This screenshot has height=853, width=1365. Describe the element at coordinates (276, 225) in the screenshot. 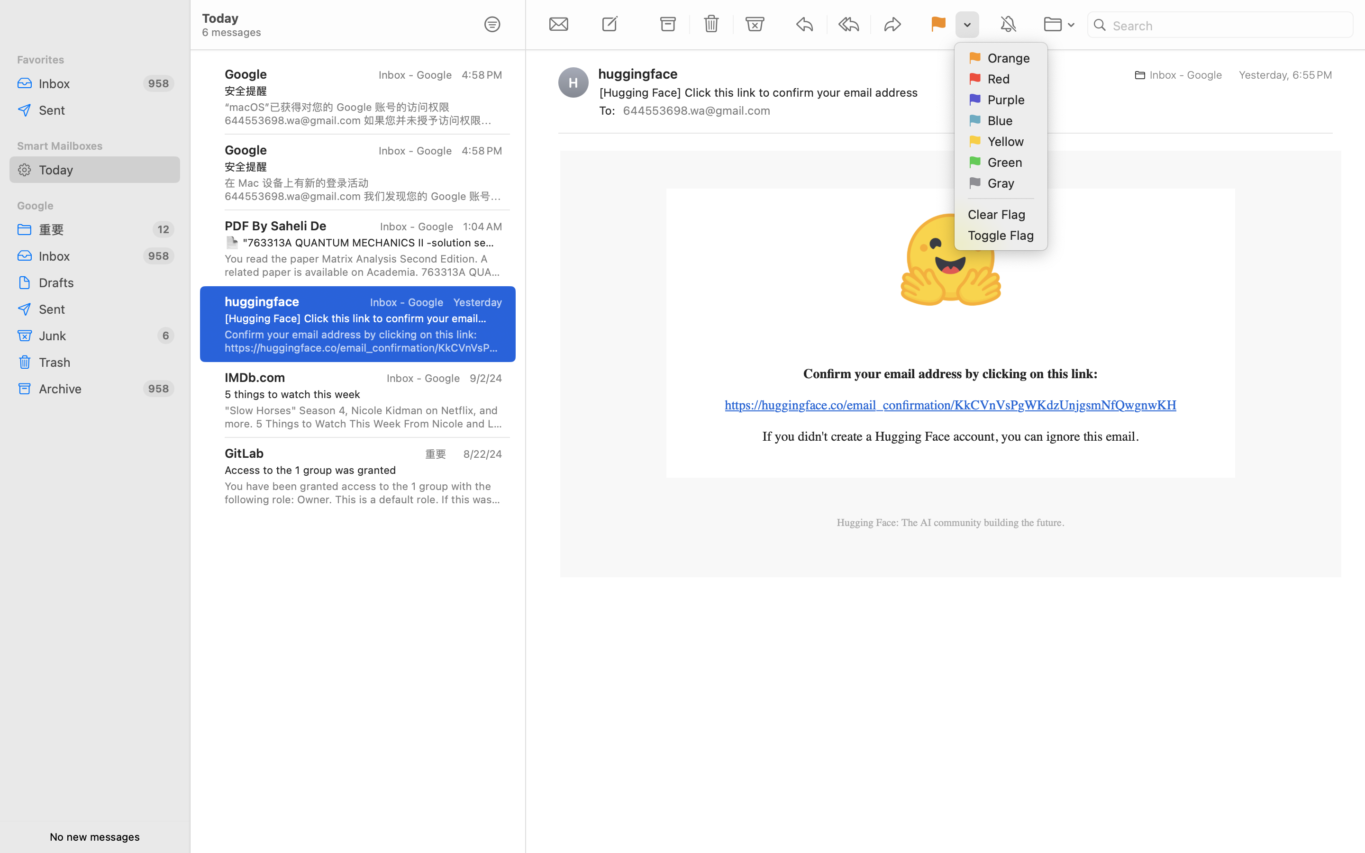

I see `PDF By Saheli De` at that location.